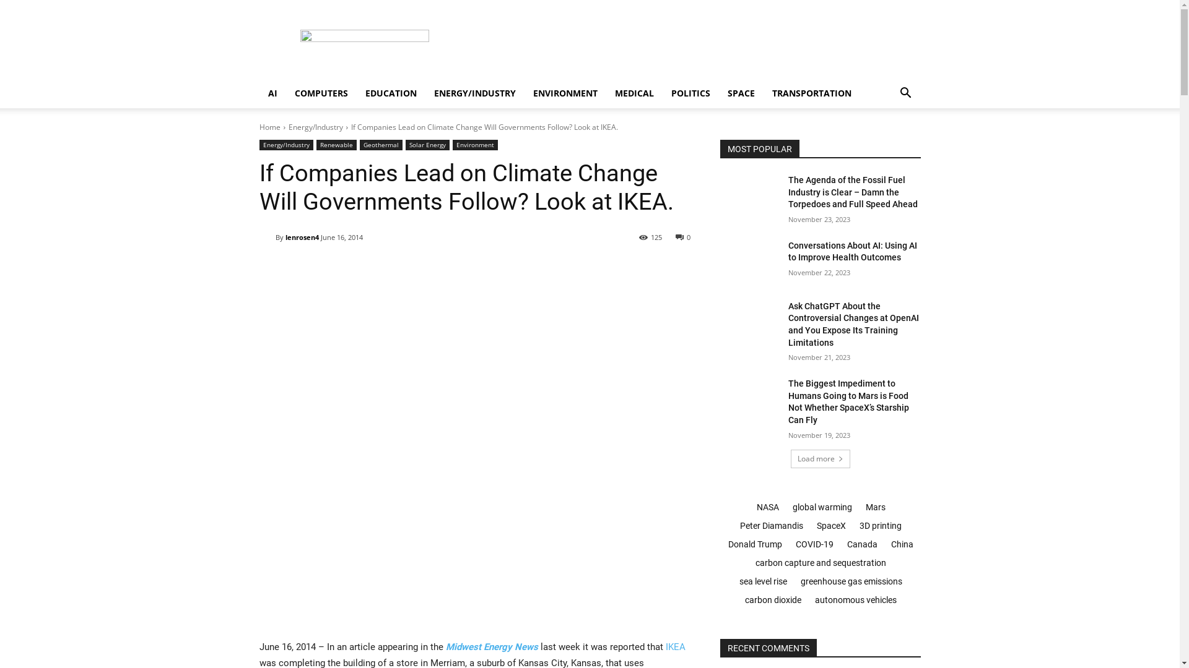 Image resolution: width=1189 pixels, height=668 pixels. I want to click on COVID-19, so click(814, 544).